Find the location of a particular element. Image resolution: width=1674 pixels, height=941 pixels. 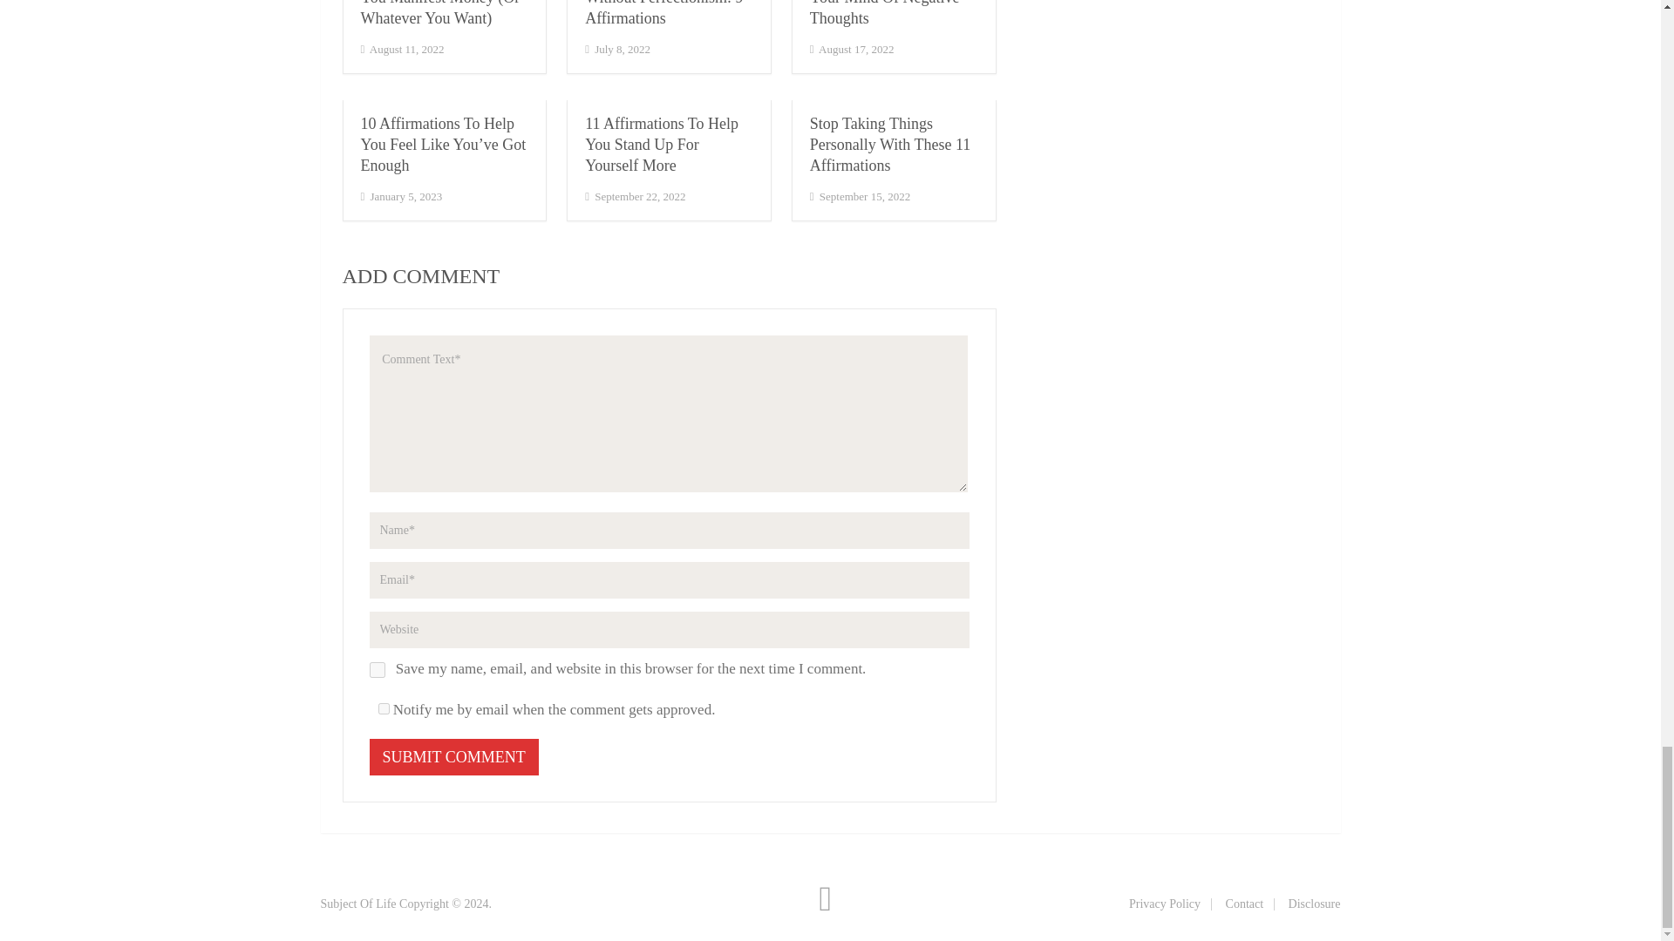

Submit Comment is located at coordinates (454, 756).